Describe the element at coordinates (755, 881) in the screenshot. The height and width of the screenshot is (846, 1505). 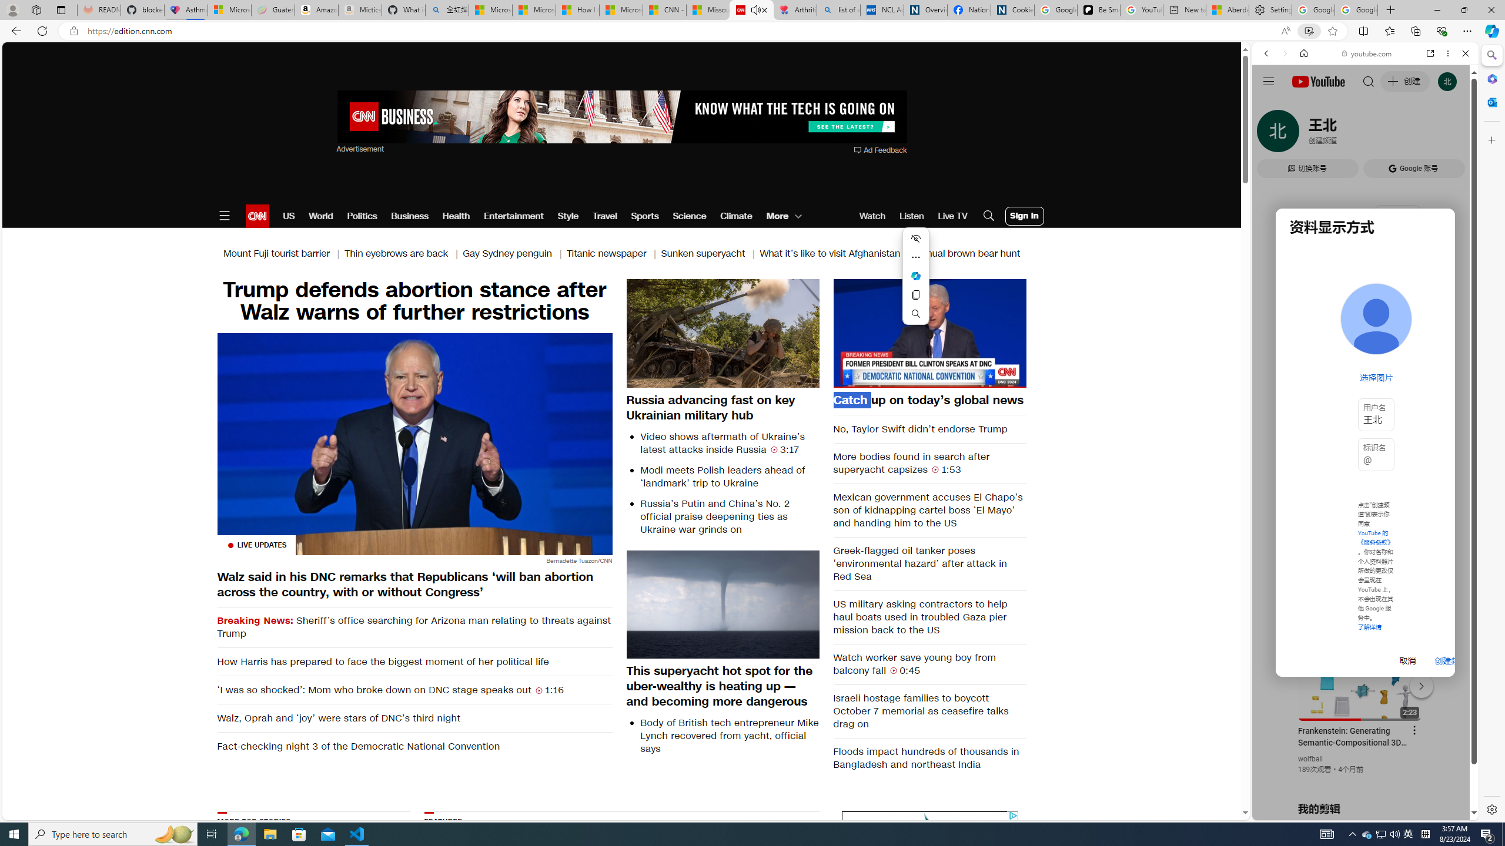
I see `AutomationID: gradient3` at that location.